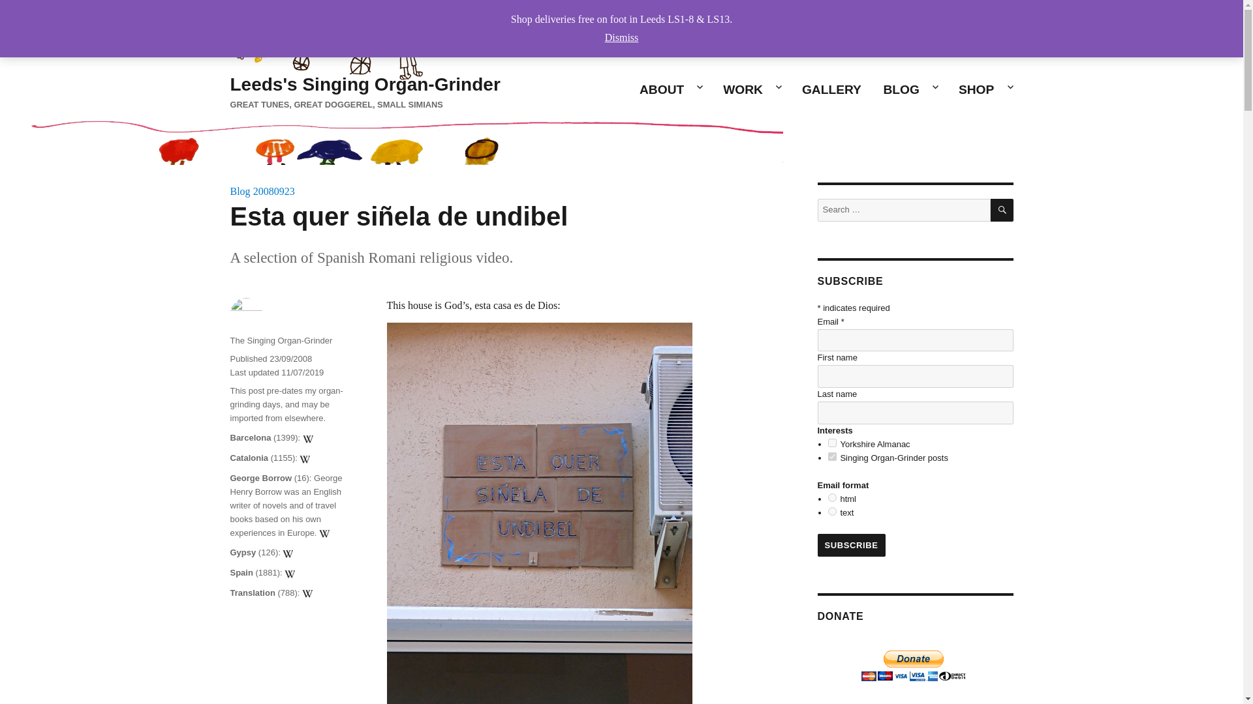  Describe the element at coordinates (833, 456) in the screenshot. I see `2` at that location.